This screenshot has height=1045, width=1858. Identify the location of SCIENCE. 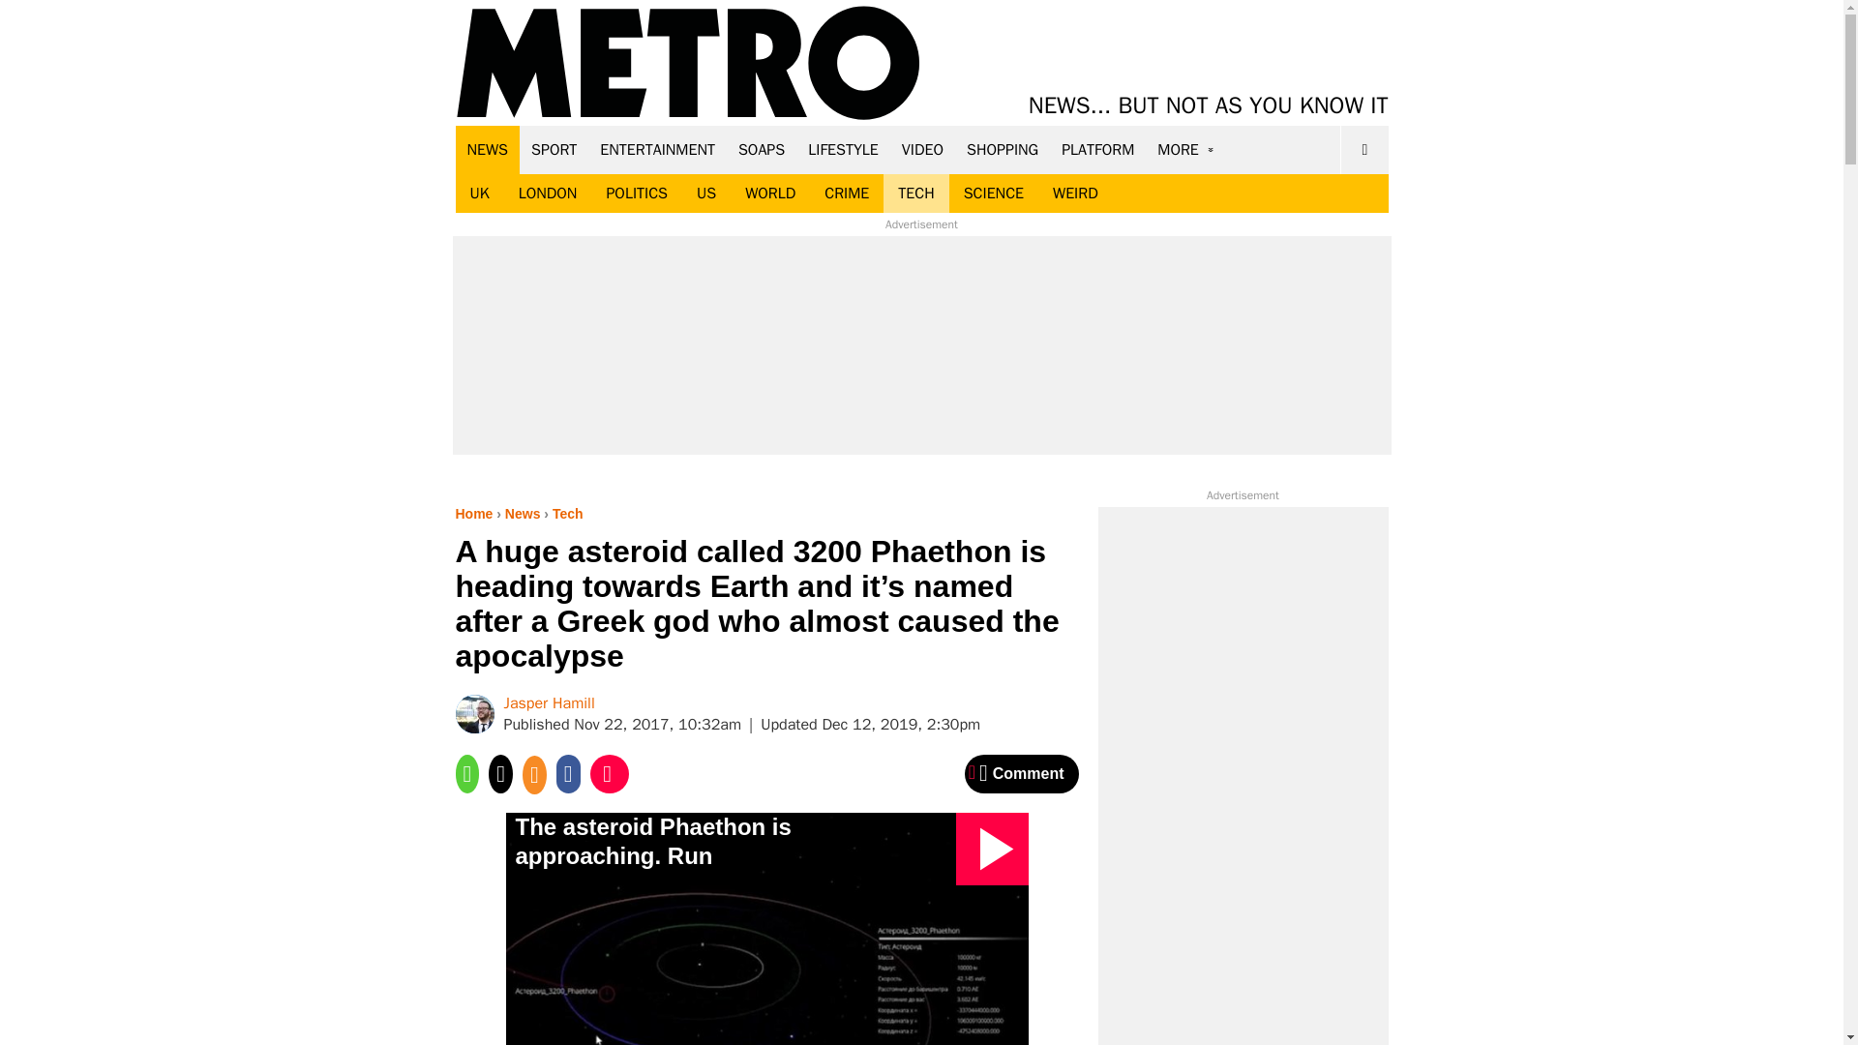
(994, 194).